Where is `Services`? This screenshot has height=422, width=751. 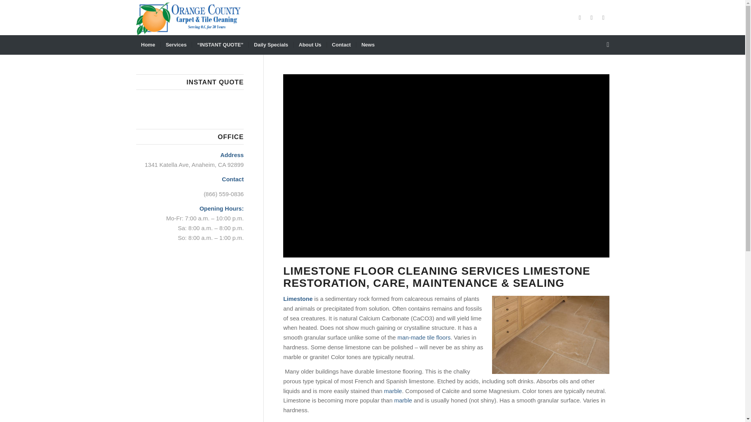
Services is located at coordinates (176, 45).